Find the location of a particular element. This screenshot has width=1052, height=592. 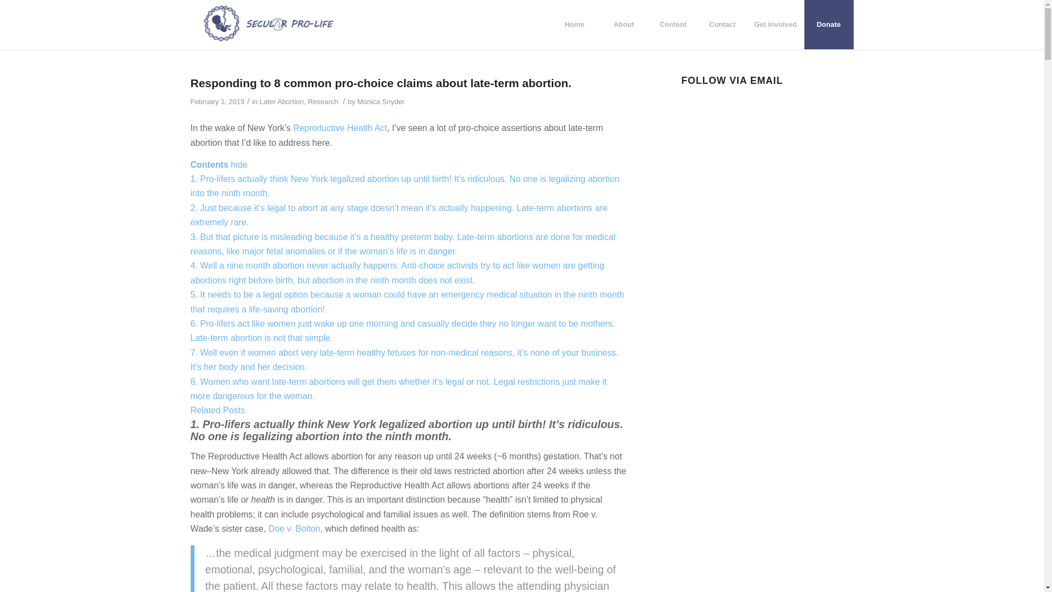

SecularProlife2 is located at coordinates (268, 24).